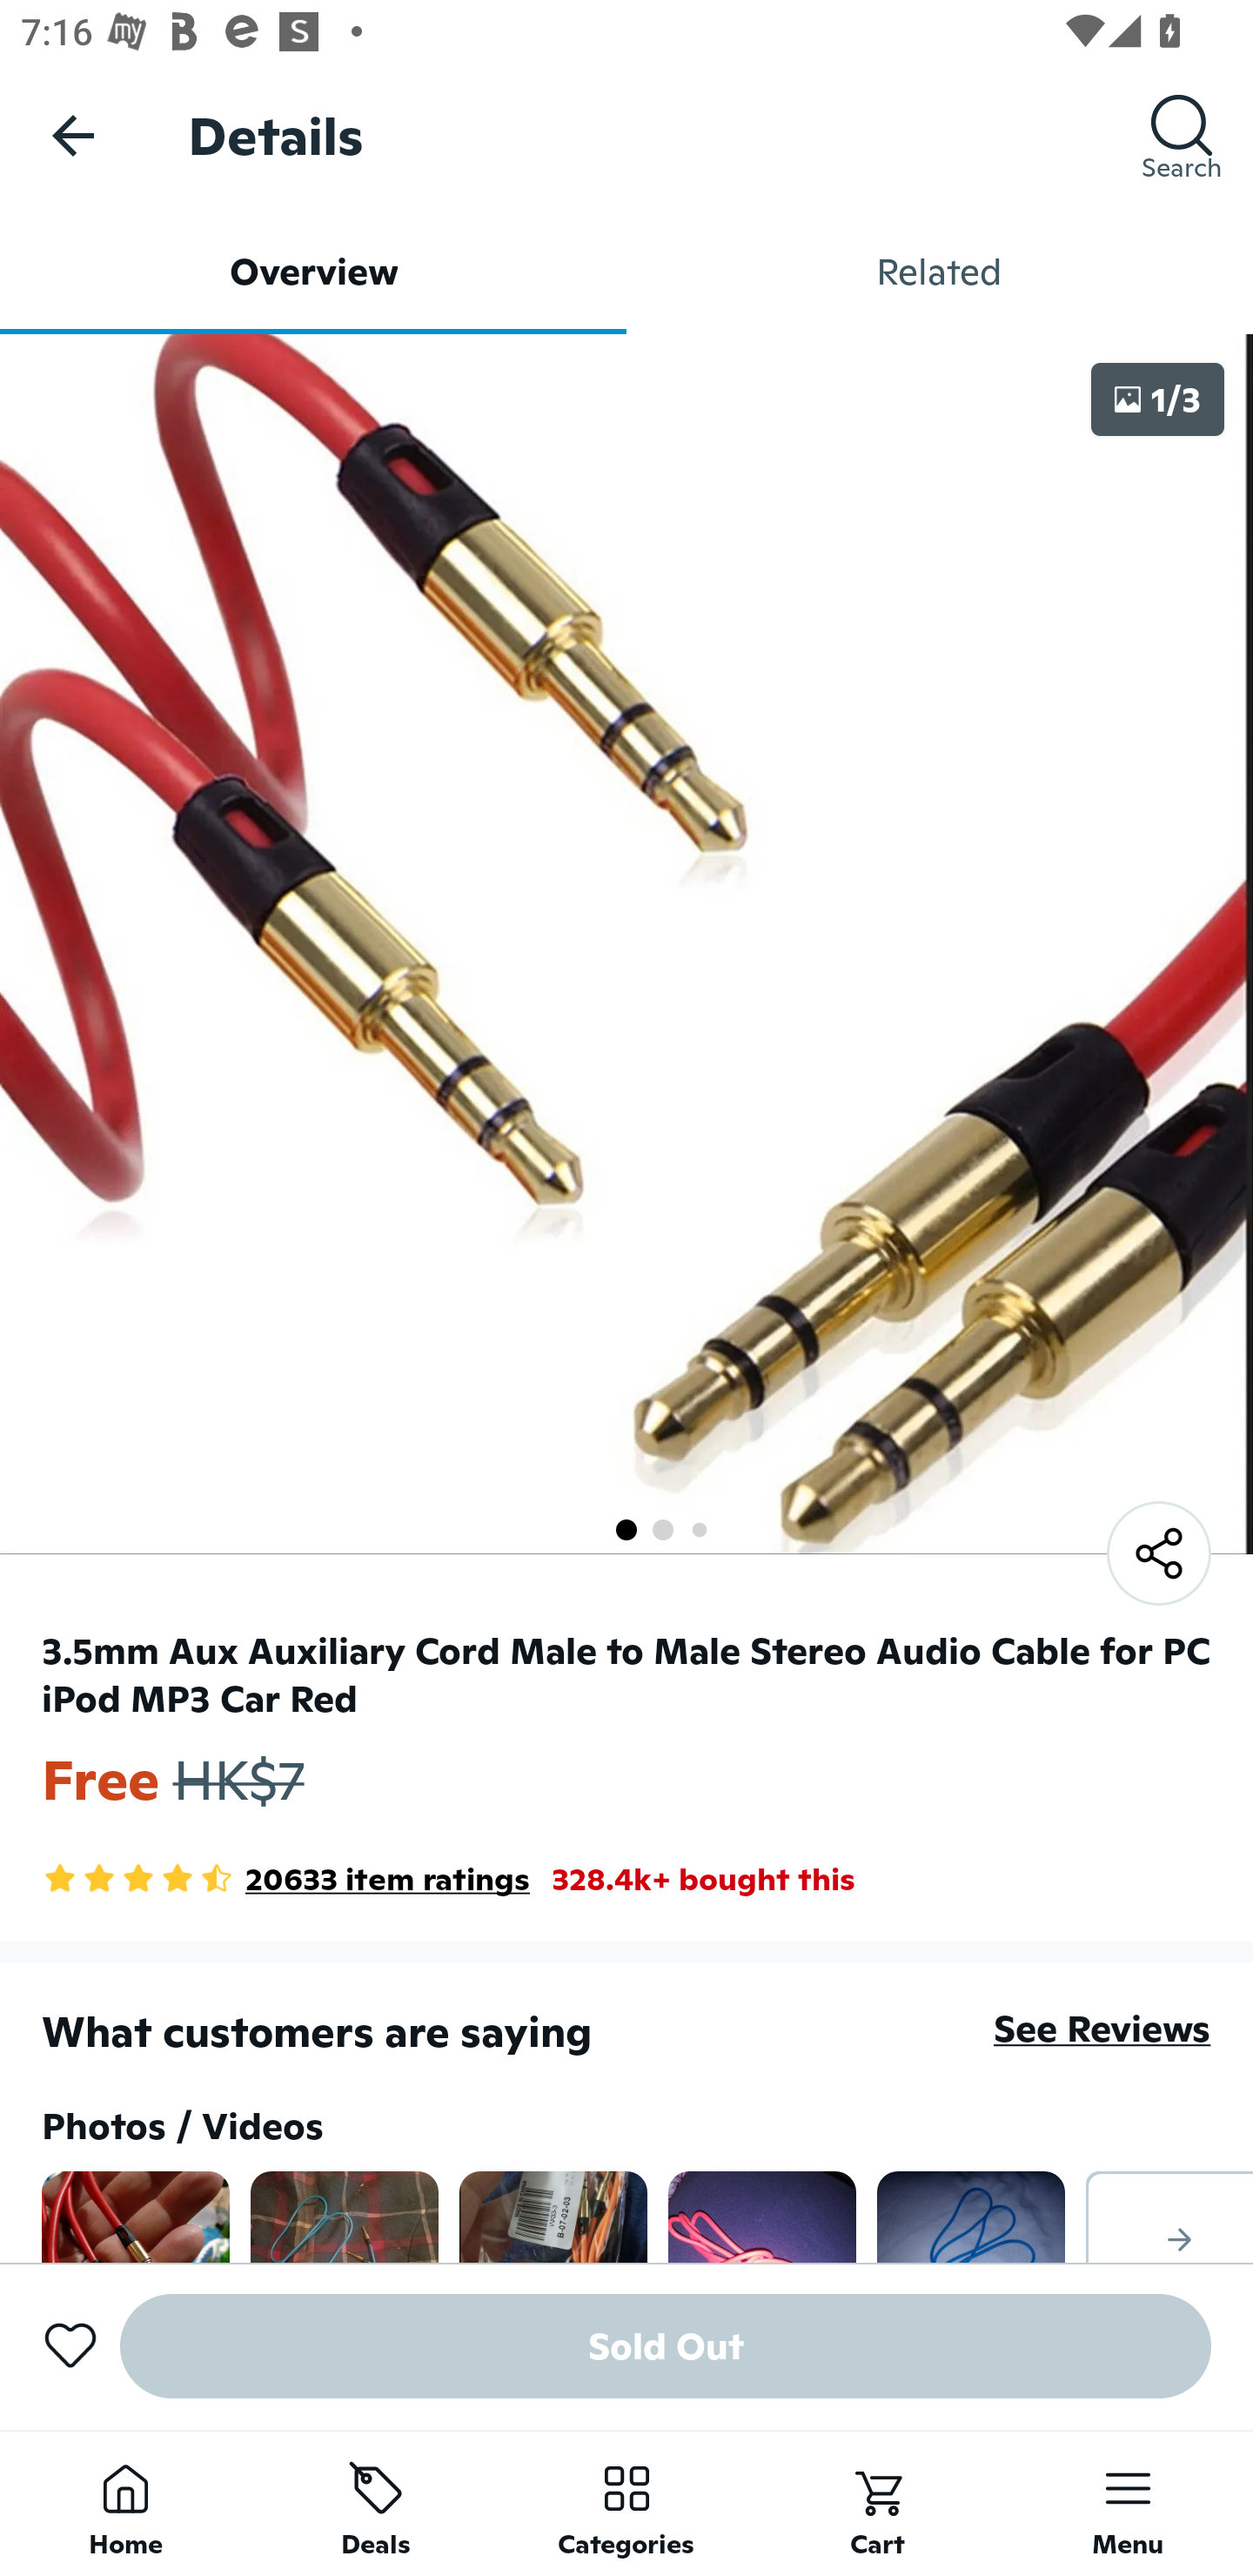  What do you see at coordinates (1157, 399) in the screenshot?
I see `1/3` at bounding box center [1157, 399].